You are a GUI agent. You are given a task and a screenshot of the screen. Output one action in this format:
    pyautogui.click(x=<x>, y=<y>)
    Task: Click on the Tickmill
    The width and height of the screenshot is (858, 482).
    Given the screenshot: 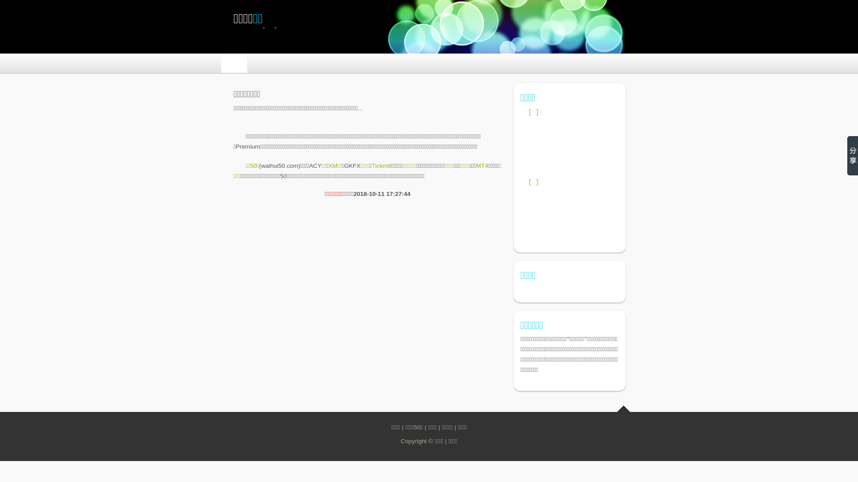 What is the action you would take?
    pyautogui.click(x=382, y=166)
    